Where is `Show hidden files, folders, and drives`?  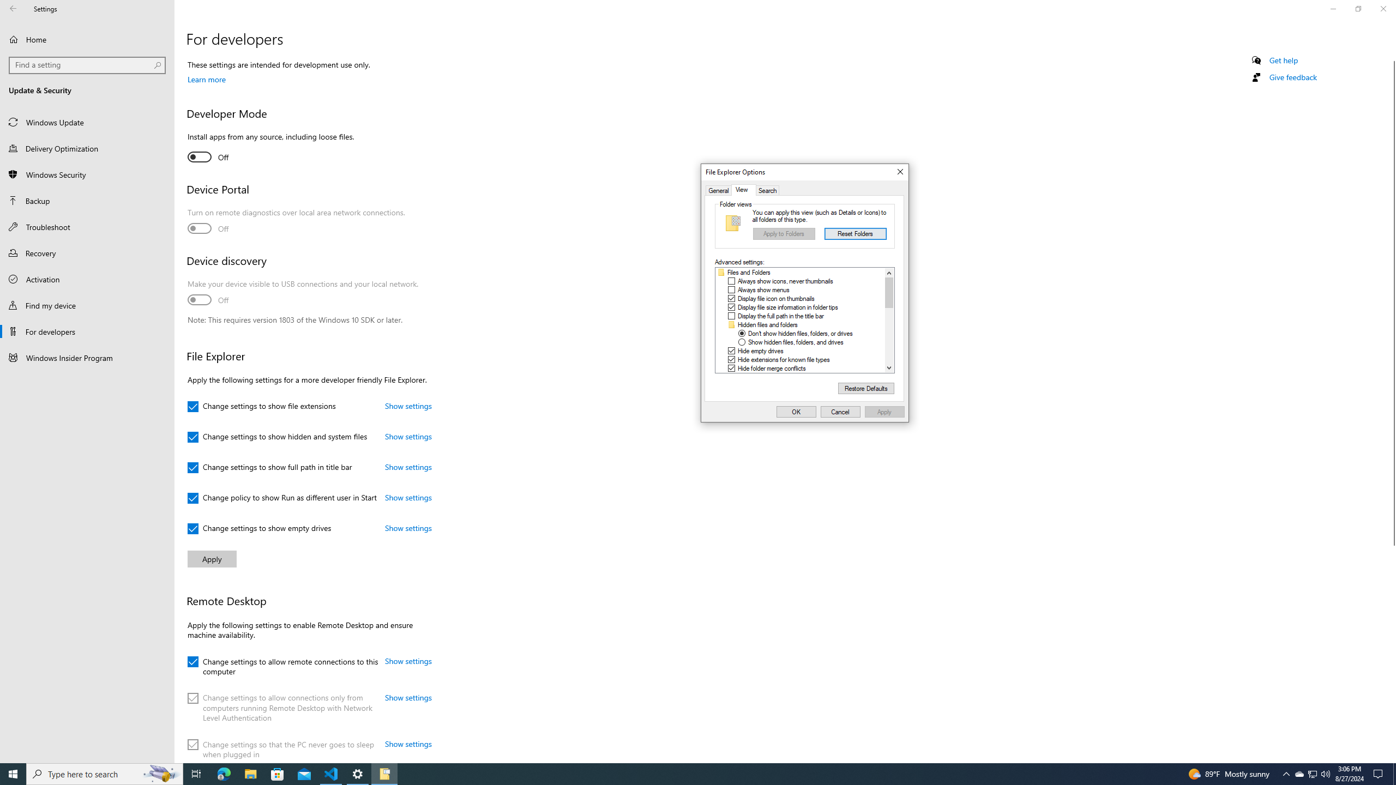
Show hidden files, folders, and drives is located at coordinates (787, 307).